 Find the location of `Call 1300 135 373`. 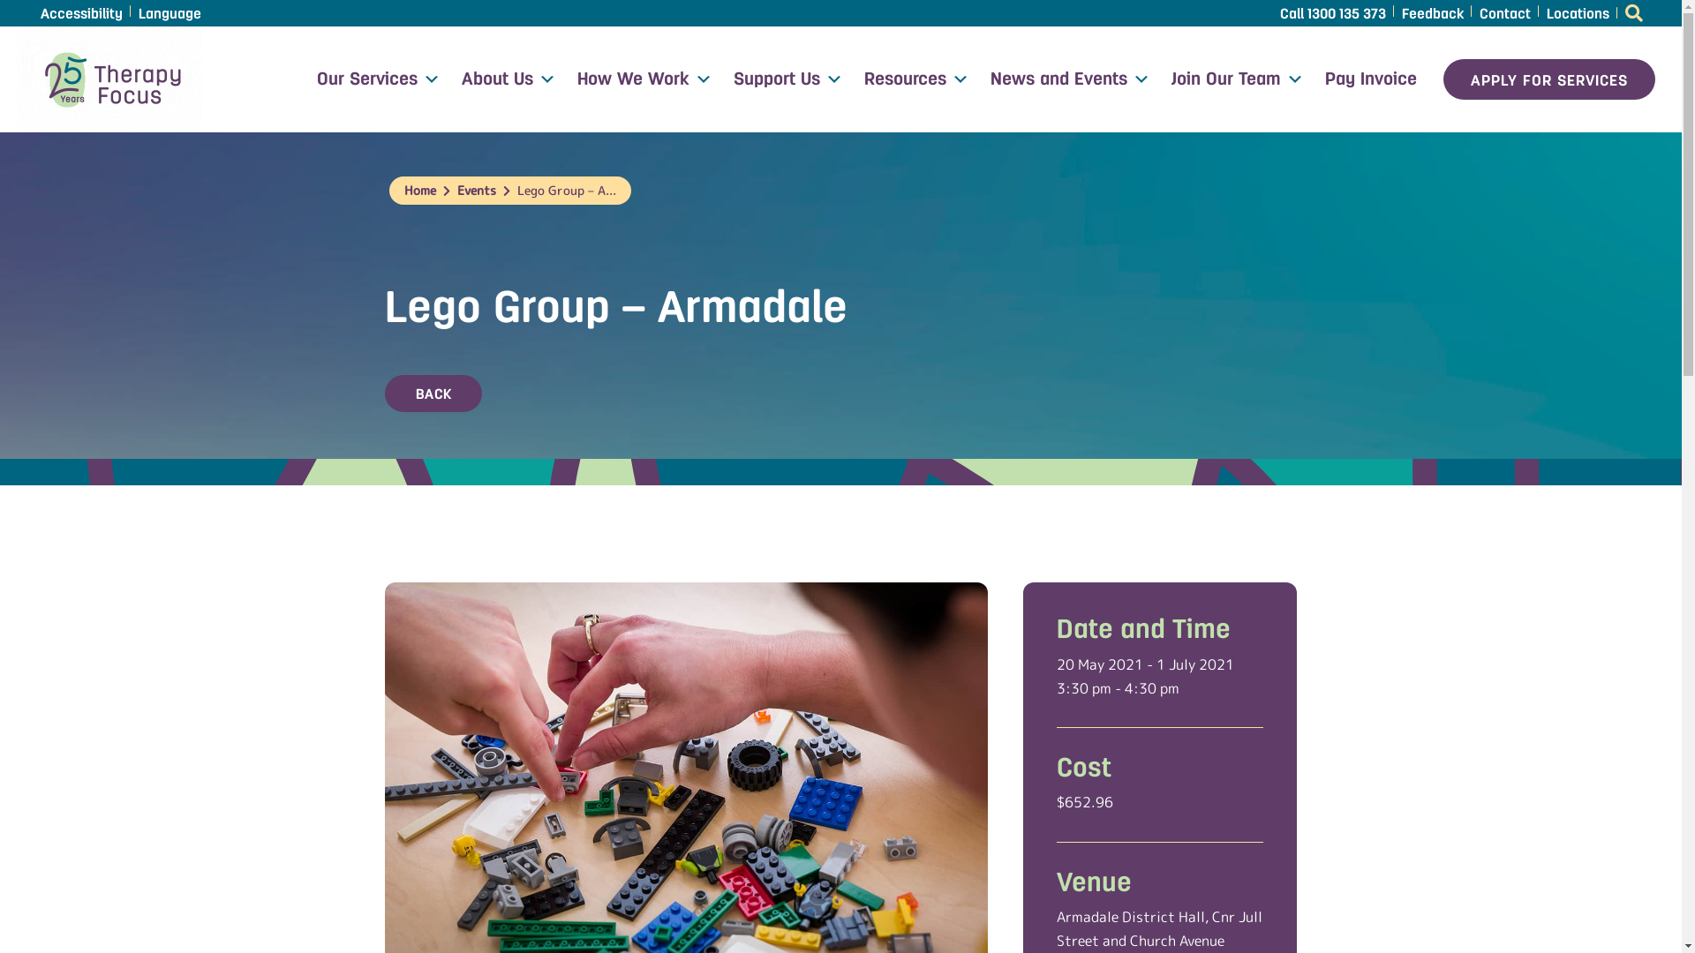

Call 1300 135 373 is located at coordinates (1332, 12).